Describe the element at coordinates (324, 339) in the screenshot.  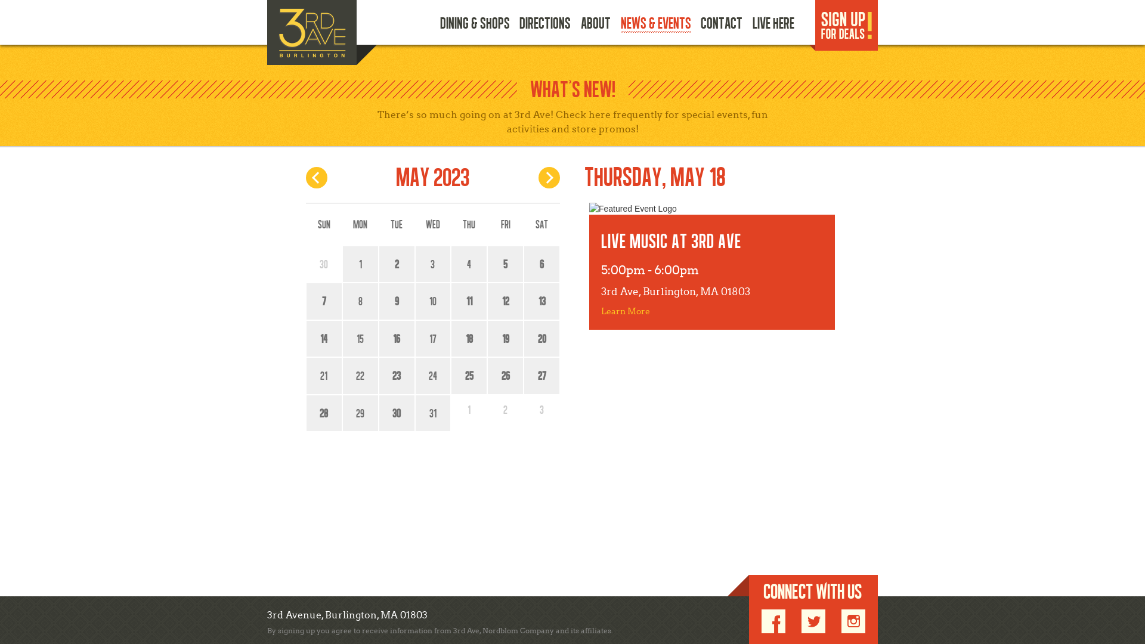
I see `14` at that location.